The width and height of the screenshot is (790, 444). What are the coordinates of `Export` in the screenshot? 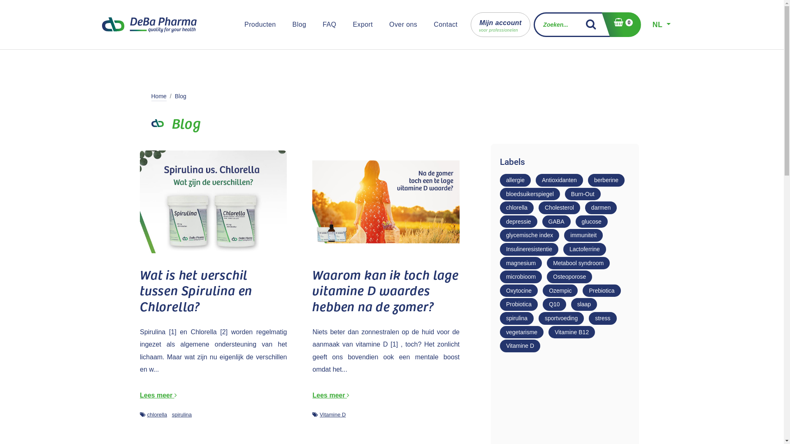 It's located at (363, 25).